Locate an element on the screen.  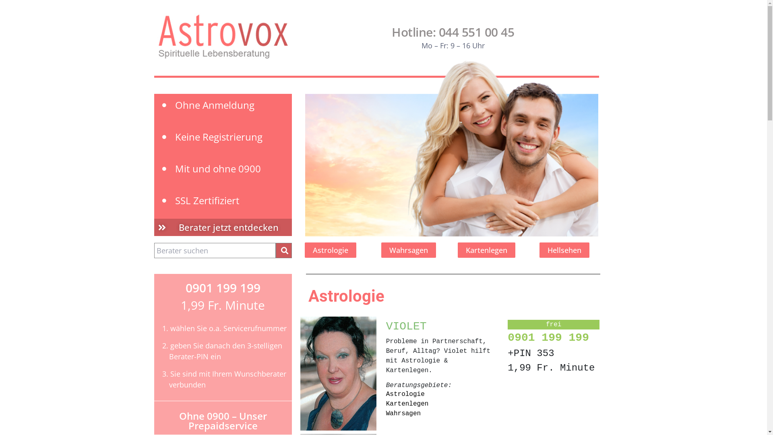
Wahrsagen is located at coordinates (409, 250).